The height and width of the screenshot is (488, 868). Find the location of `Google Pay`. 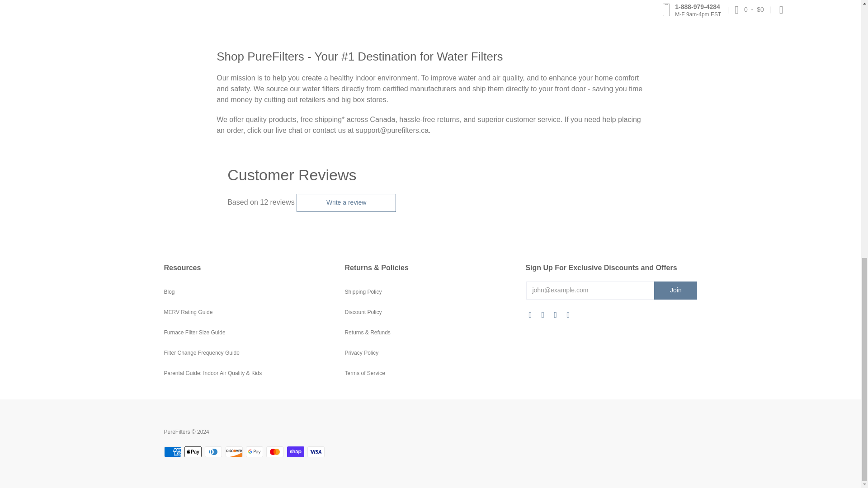

Google Pay is located at coordinates (254, 452).